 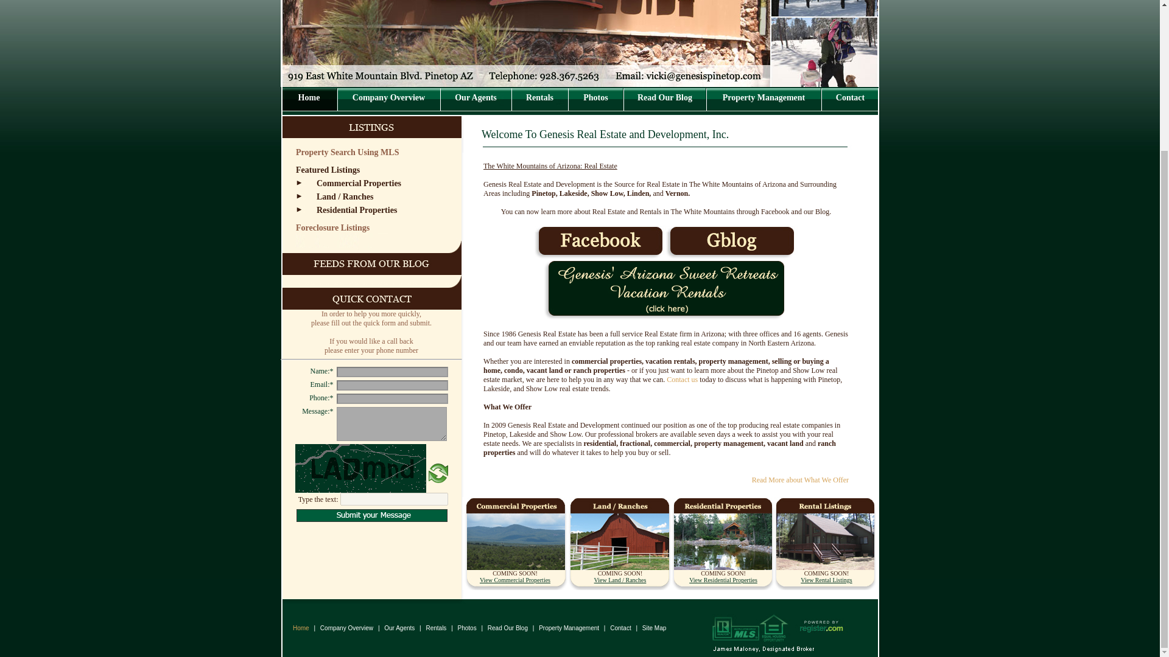 I want to click on Company Overview, so click(x=346, y=628).